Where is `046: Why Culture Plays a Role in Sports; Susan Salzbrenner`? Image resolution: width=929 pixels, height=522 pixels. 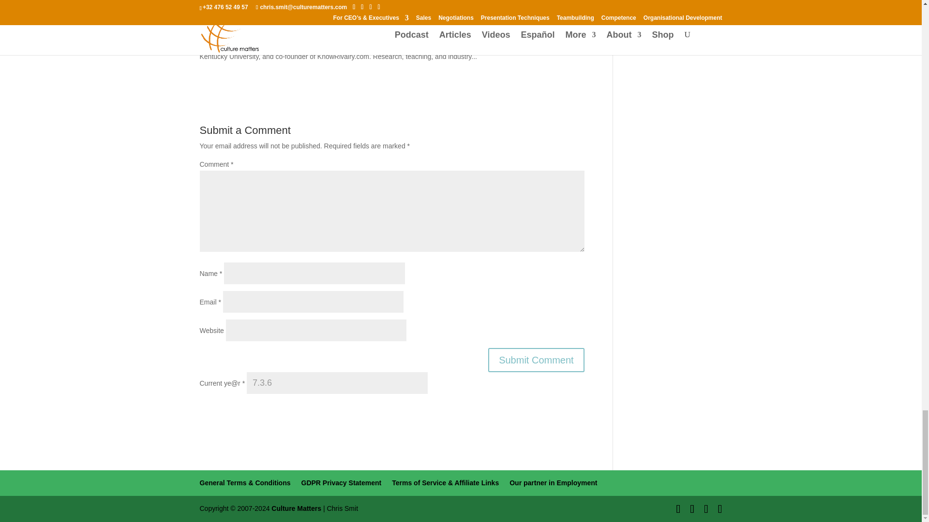 046: Why Culture Plays a Role in Sports; Susan Salzbrenner is located at coordinates (304, 19).